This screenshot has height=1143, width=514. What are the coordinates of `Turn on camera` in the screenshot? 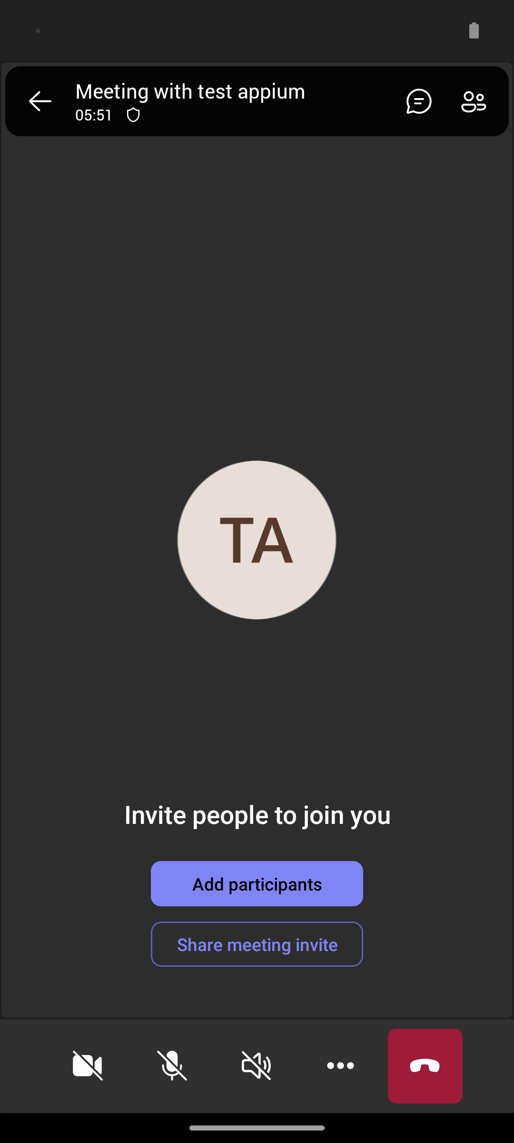 It's located at (88, 1066).